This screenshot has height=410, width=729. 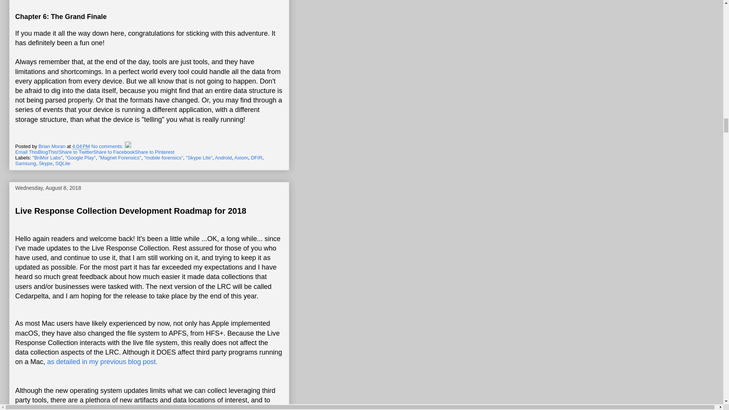 I want to click on "Magnet Forensics", so click(x=120, y=158).